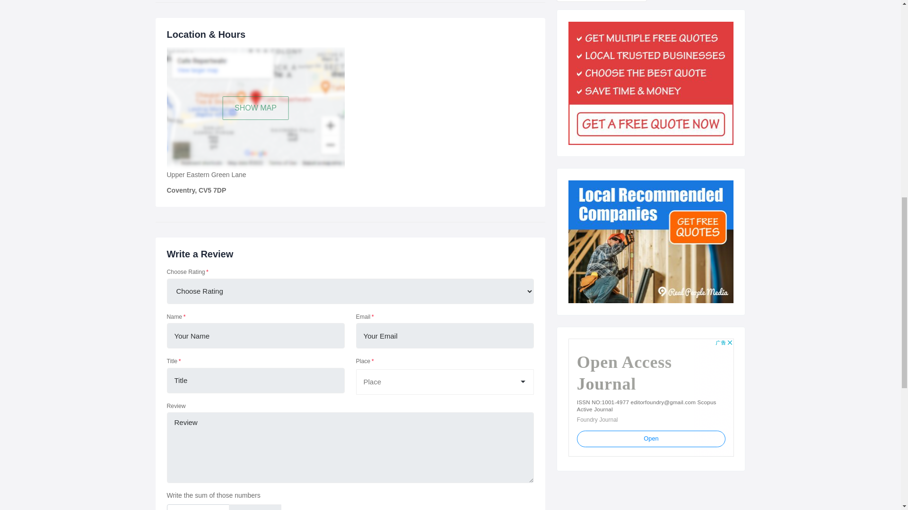 The width and height of the screenshot is (908, 510). What do you see at coordinates (651, 242) in the screenshot?
I see `UK Business Directory` at bounding box center [651, 242].